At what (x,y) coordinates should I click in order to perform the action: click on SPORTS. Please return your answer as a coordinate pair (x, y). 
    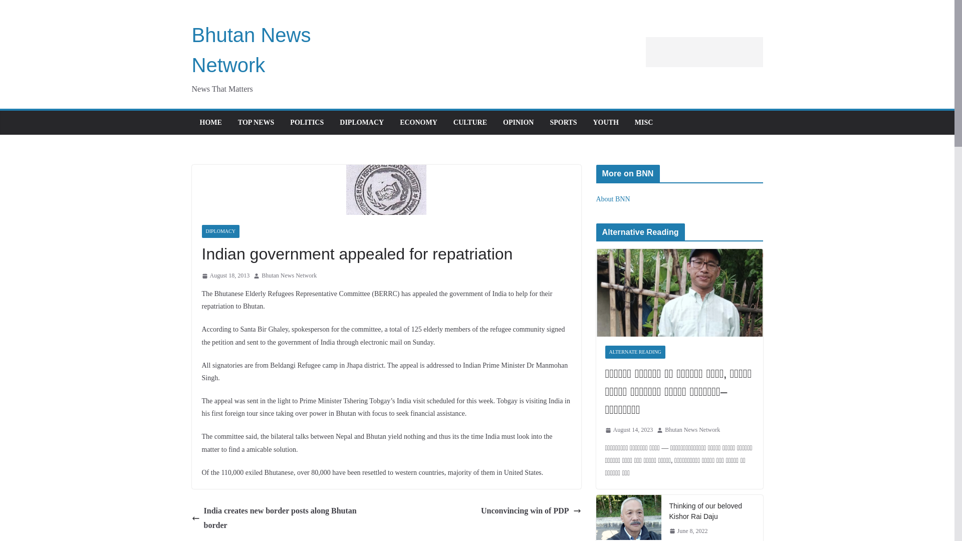
    Looking at the image, I should click on (563, 123).